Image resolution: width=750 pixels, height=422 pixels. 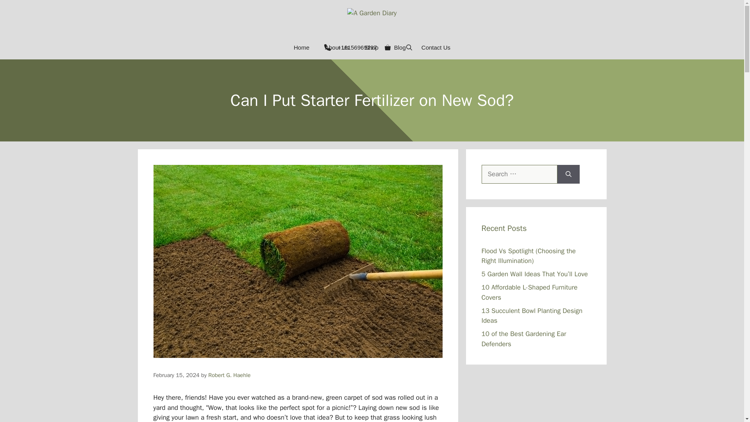 I want to click on About Us, so click(x=337, y=48).